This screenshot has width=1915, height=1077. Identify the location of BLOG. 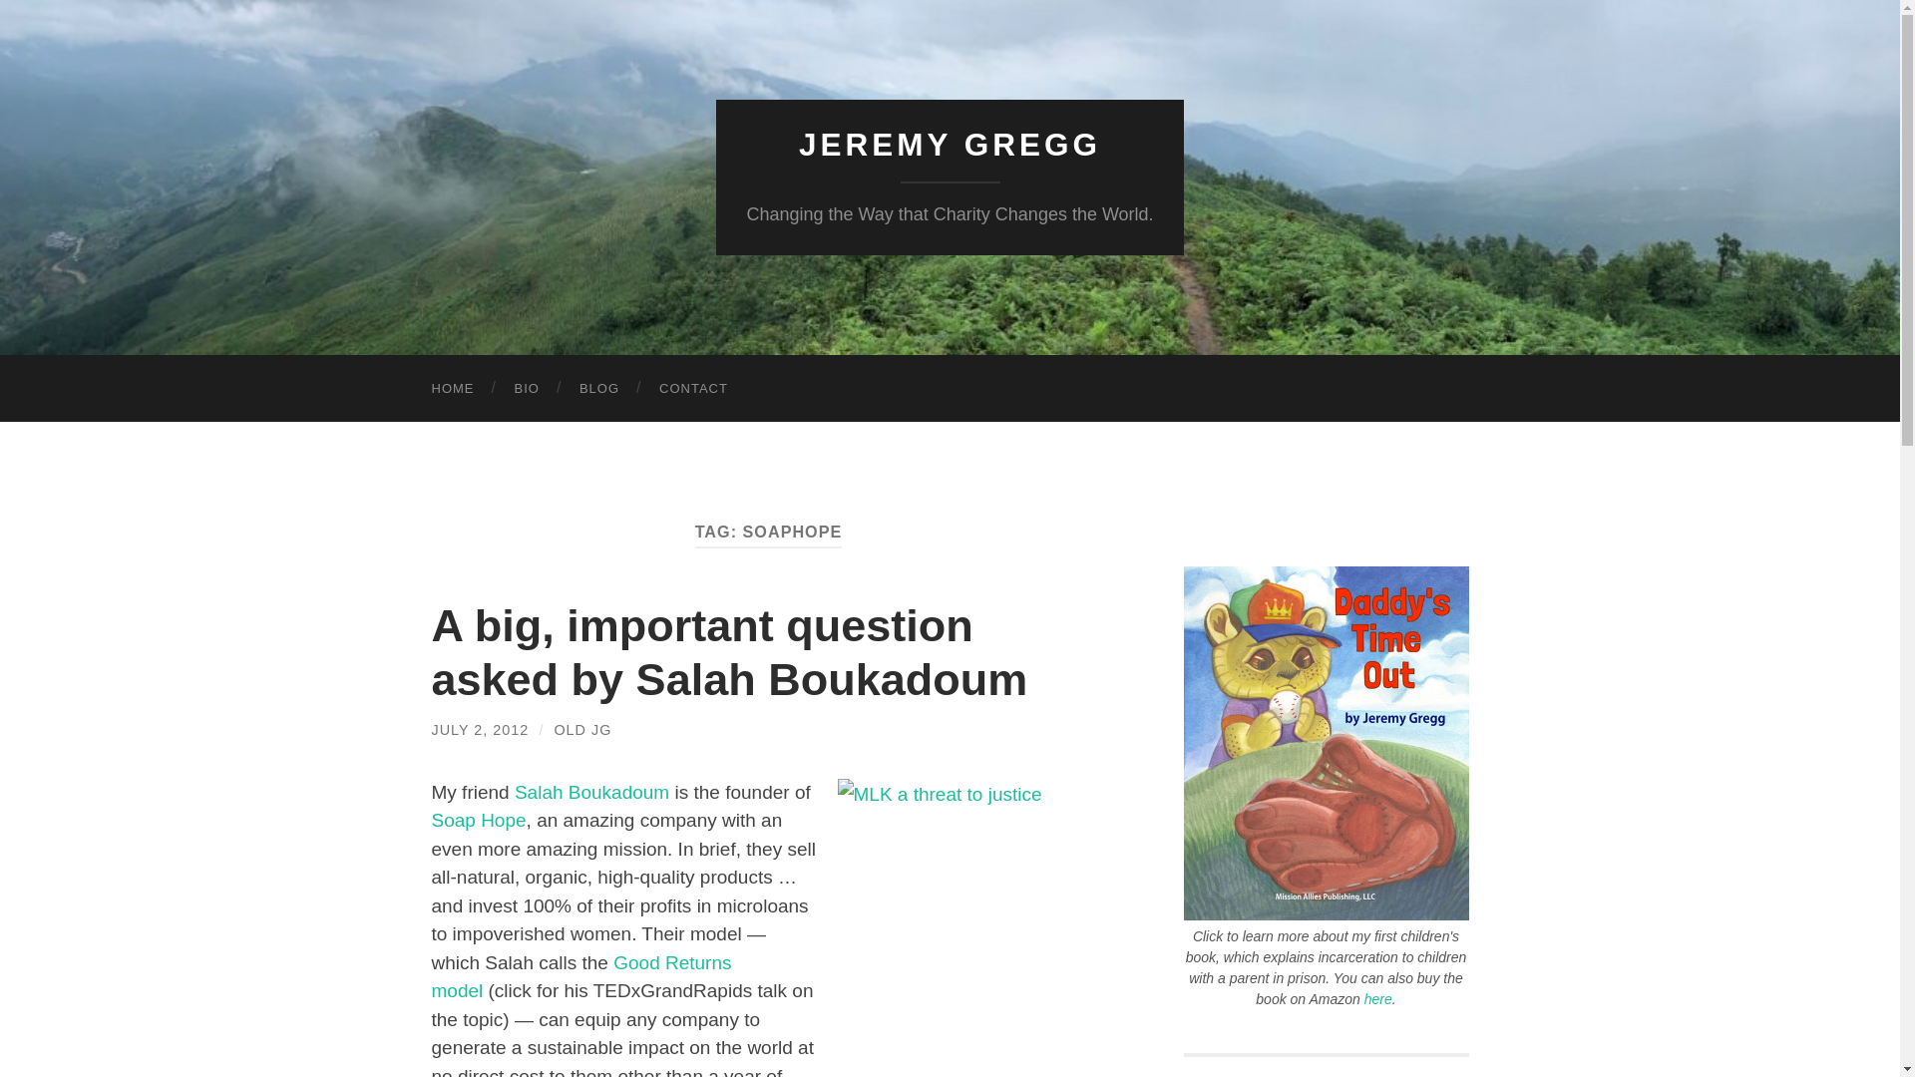
(598, 389).